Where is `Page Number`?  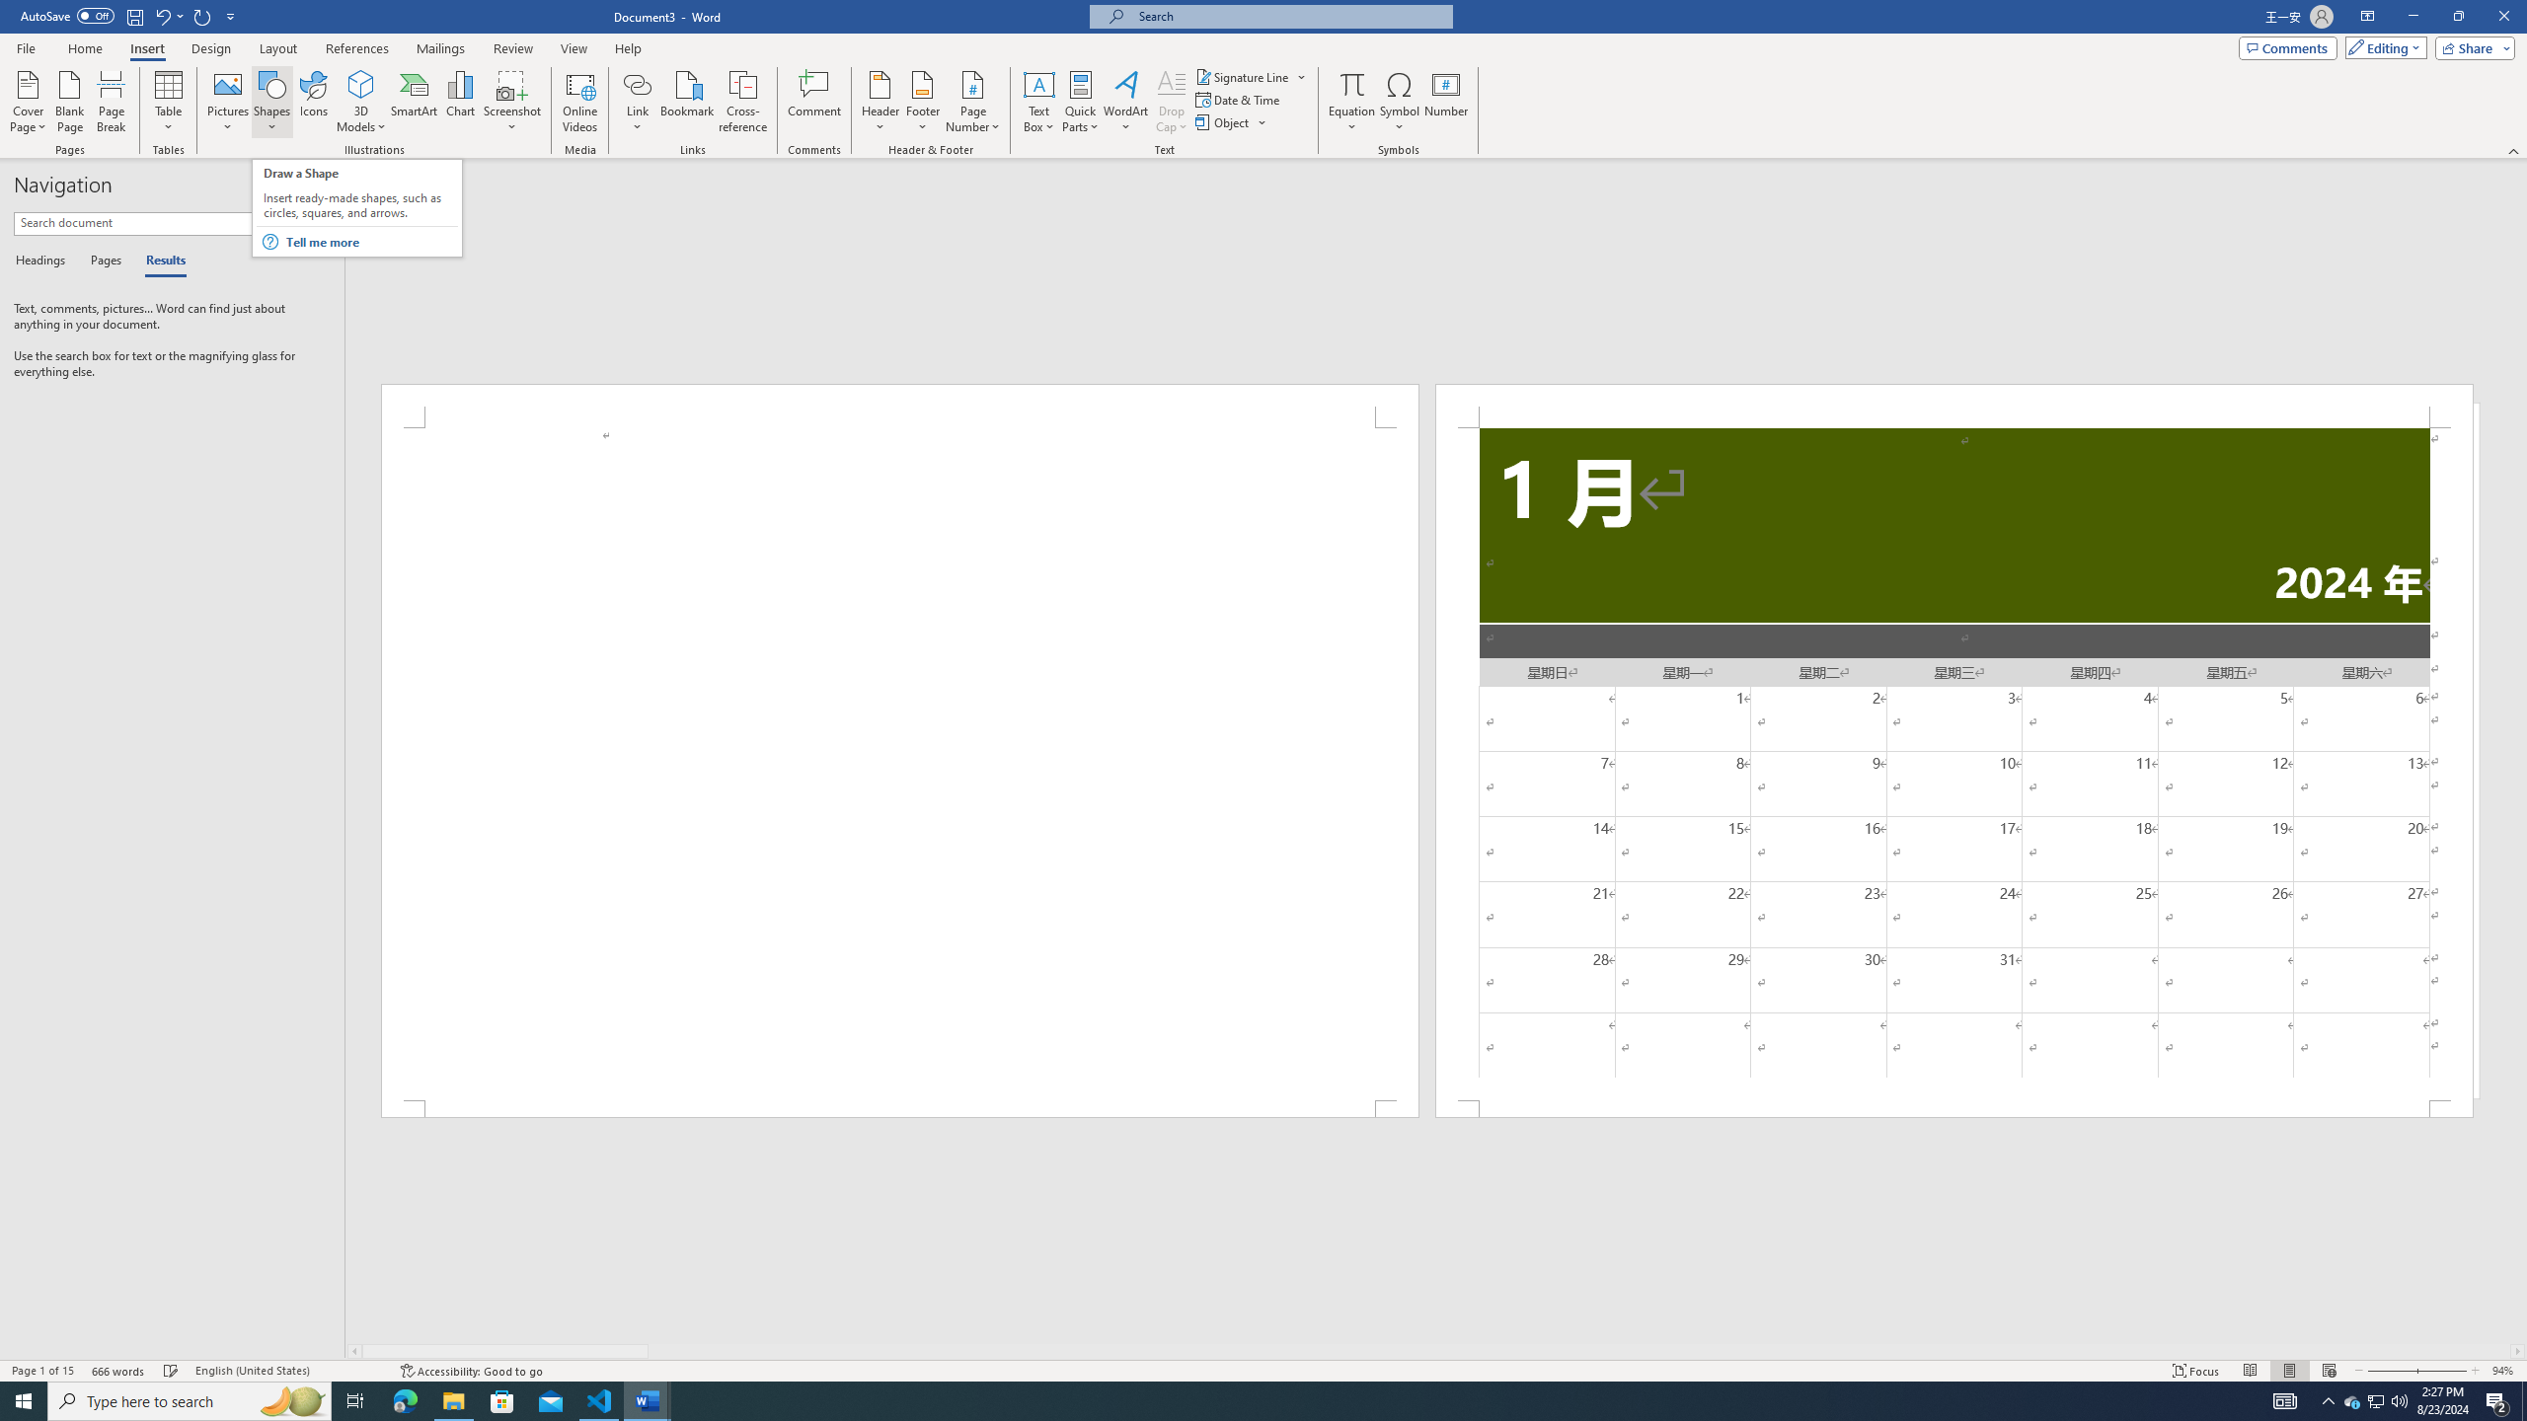 Page Number is located at coordinates (972, 102).